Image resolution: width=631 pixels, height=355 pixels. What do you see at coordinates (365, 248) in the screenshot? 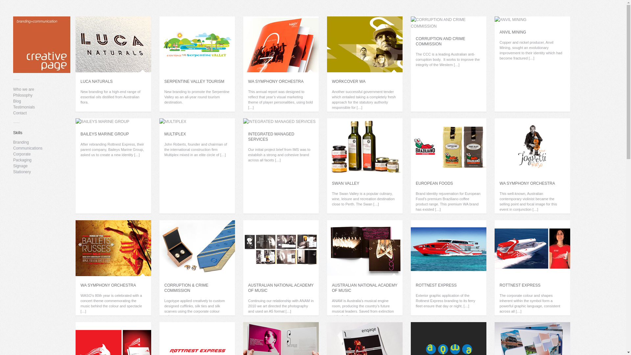
I see `AUSTRALIAN NATIONAL ACADEMY OF MUSIC` at bounding box center [365, 248].